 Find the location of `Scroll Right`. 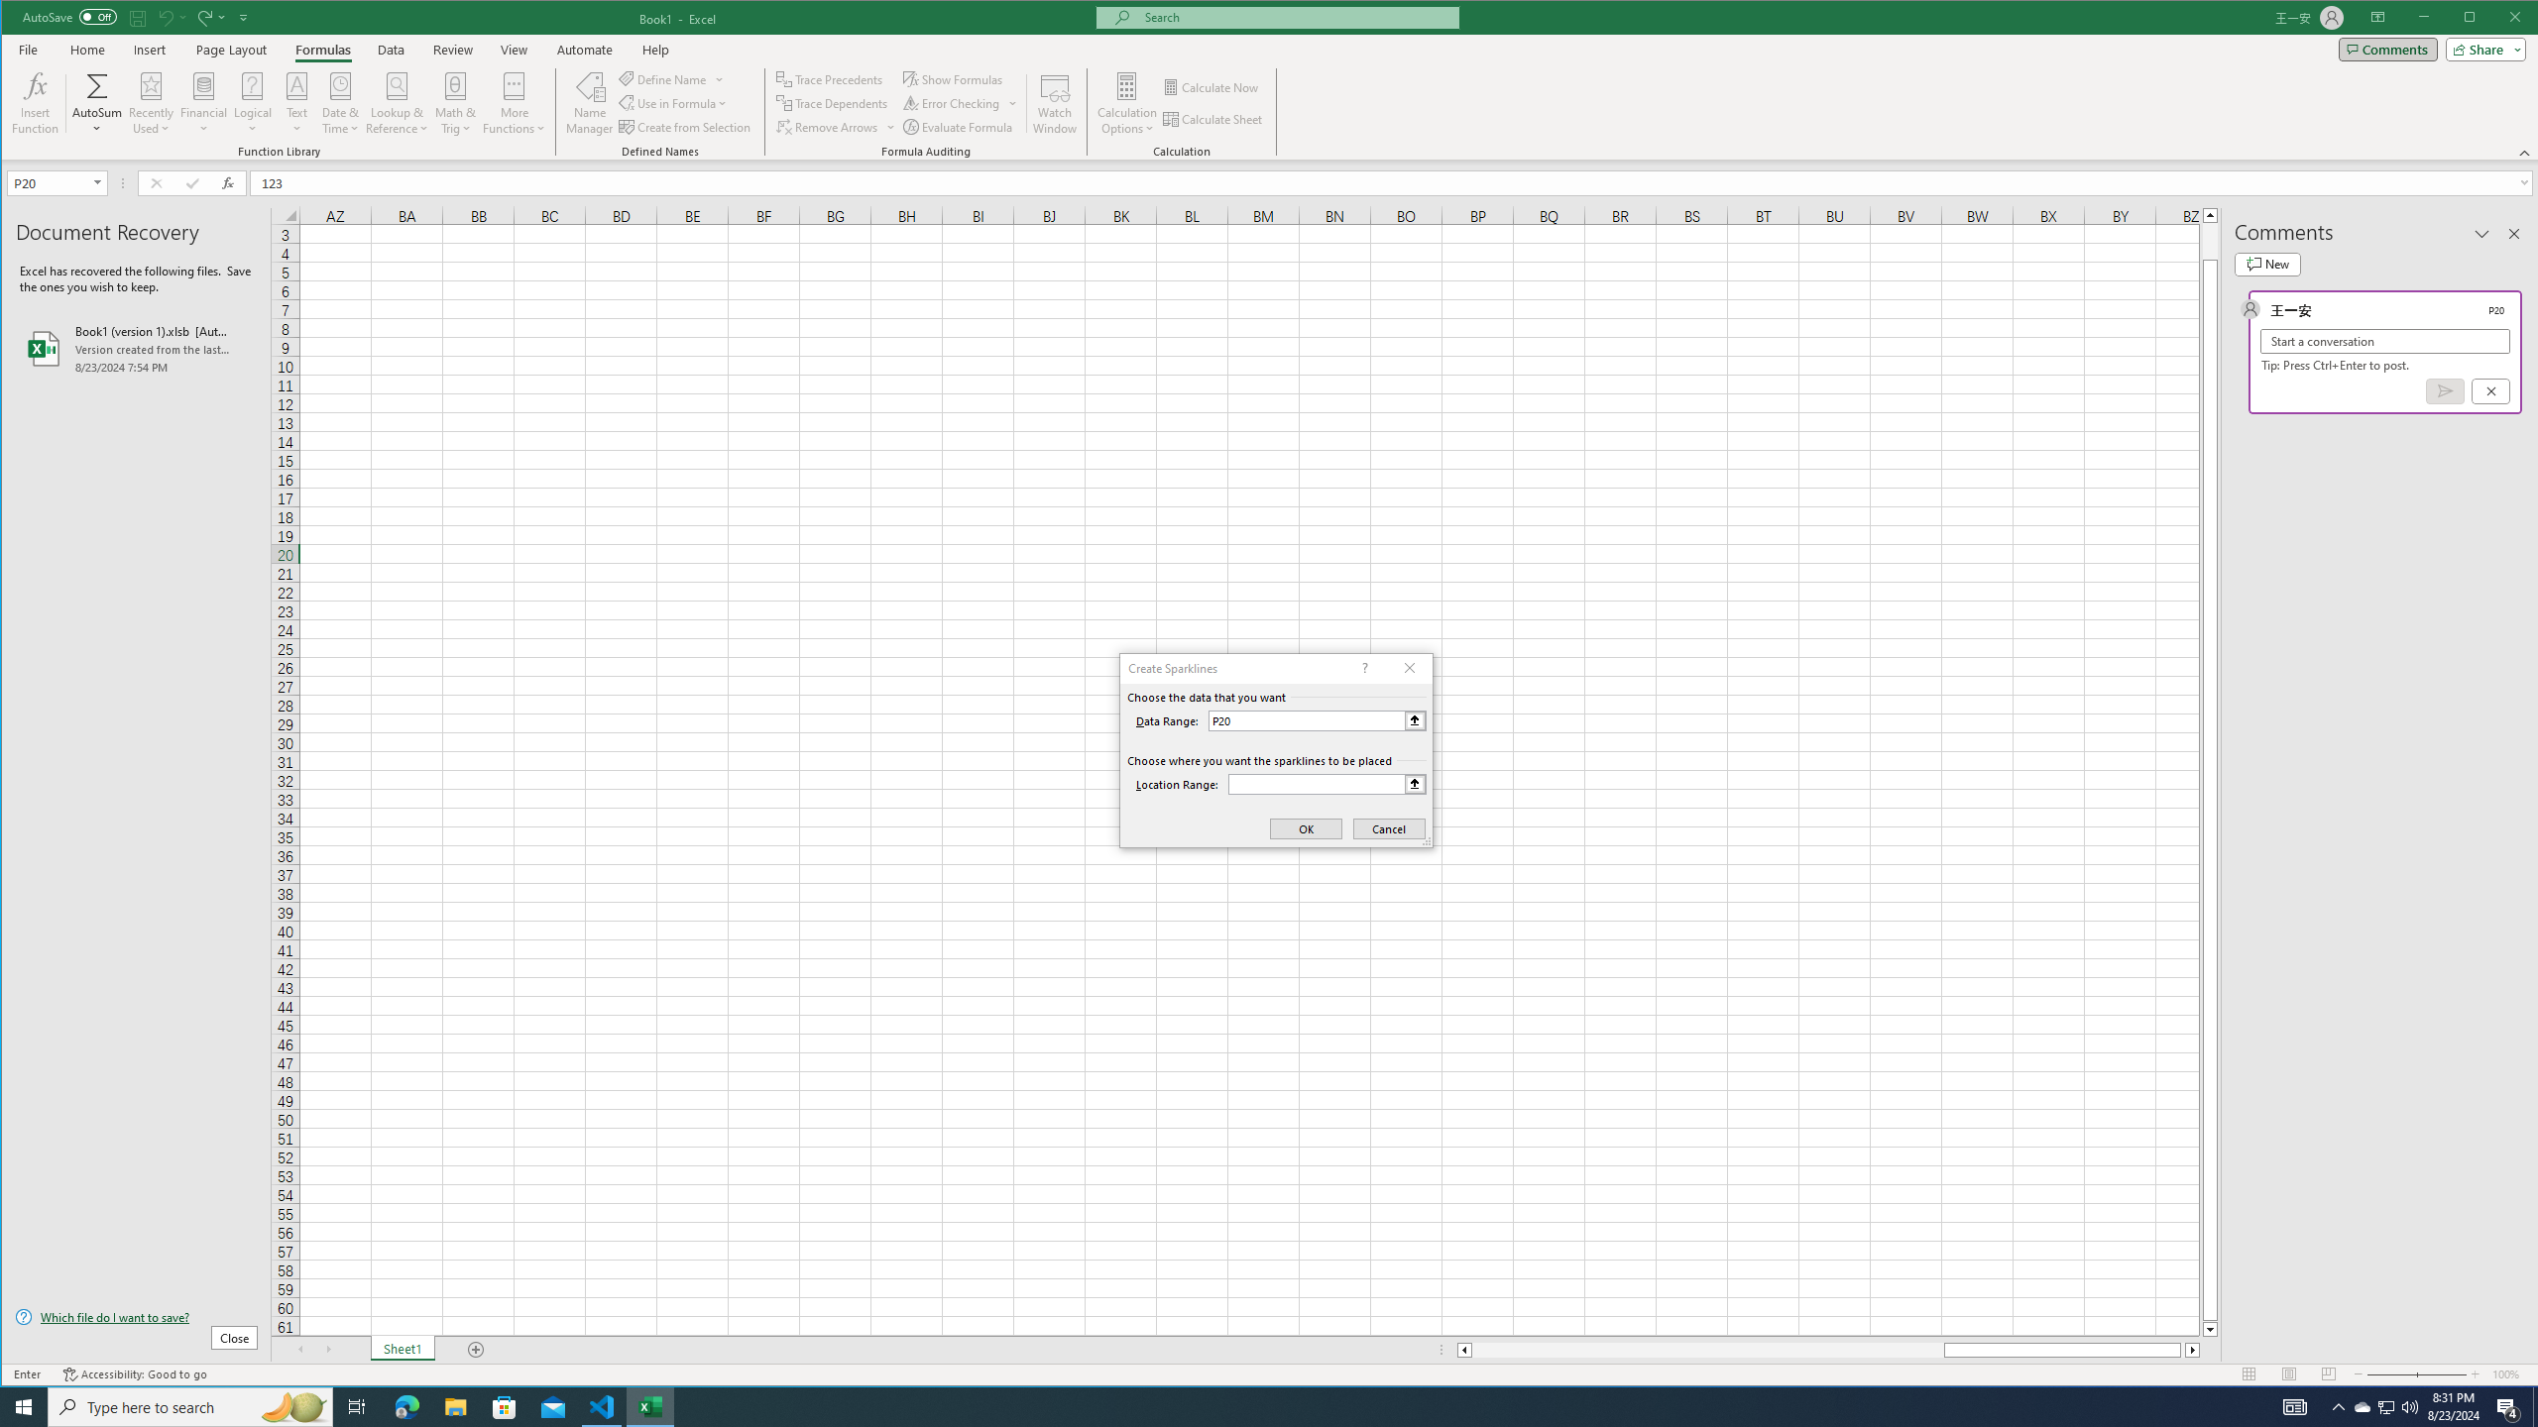

Scroll Right is located at coordinates (328, 1350).